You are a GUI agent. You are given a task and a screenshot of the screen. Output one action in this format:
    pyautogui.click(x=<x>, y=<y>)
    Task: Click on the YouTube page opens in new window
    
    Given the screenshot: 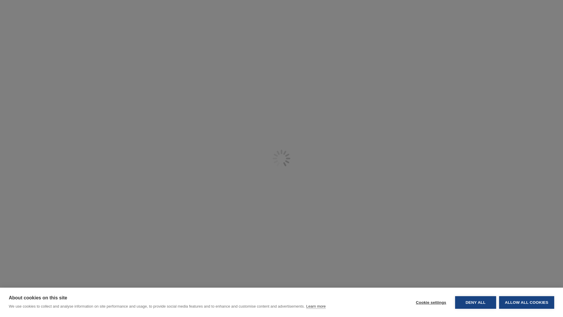 What is the action you would take?
    pyautogui.click(x=328, y=12)
    